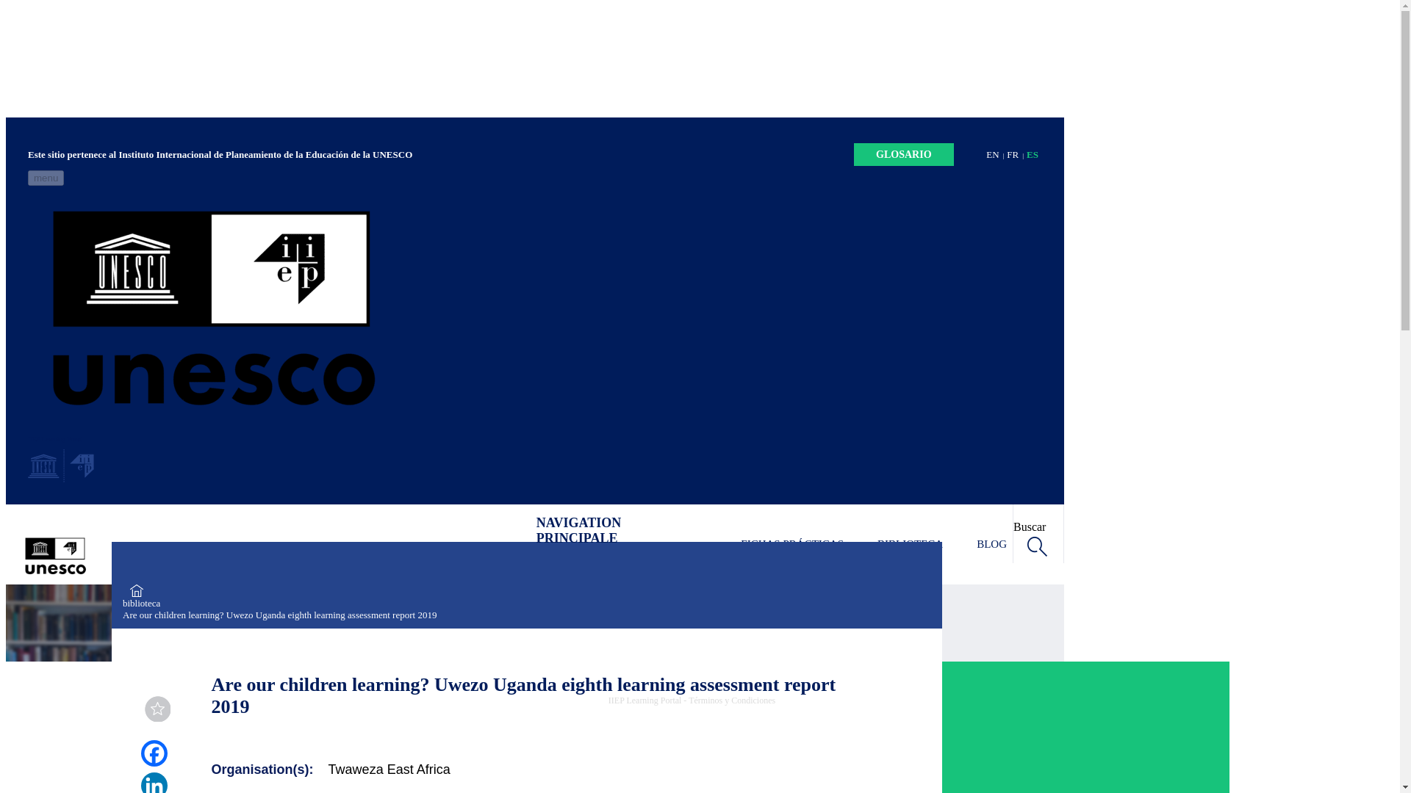 The width and height of the screenshot is (1411, 793). What do you see at coordinates (153, 783) in the screenshot?
I see `LinkedIn` at bounding box center [153, 783].